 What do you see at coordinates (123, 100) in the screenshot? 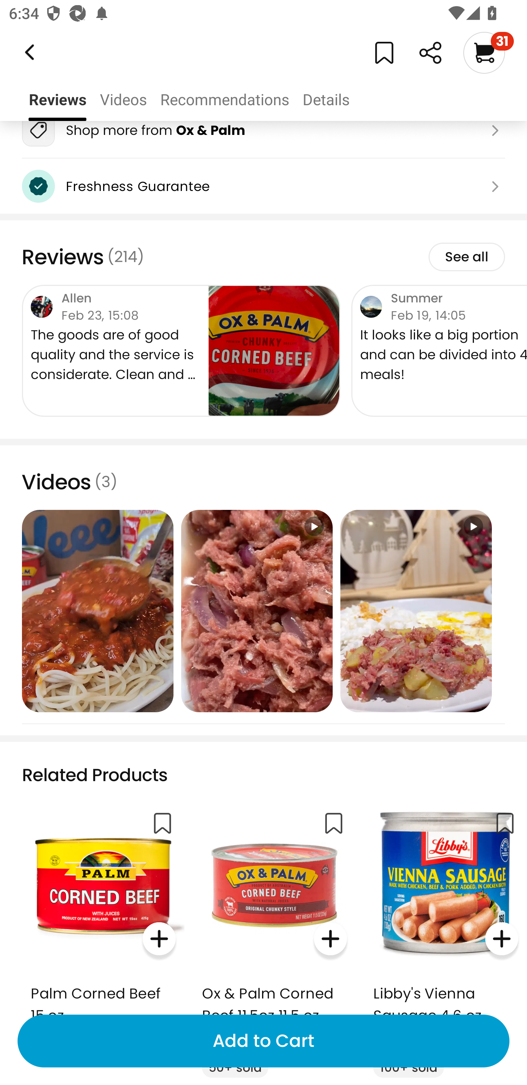
I see `Videos` at bounding box center [123, 100].